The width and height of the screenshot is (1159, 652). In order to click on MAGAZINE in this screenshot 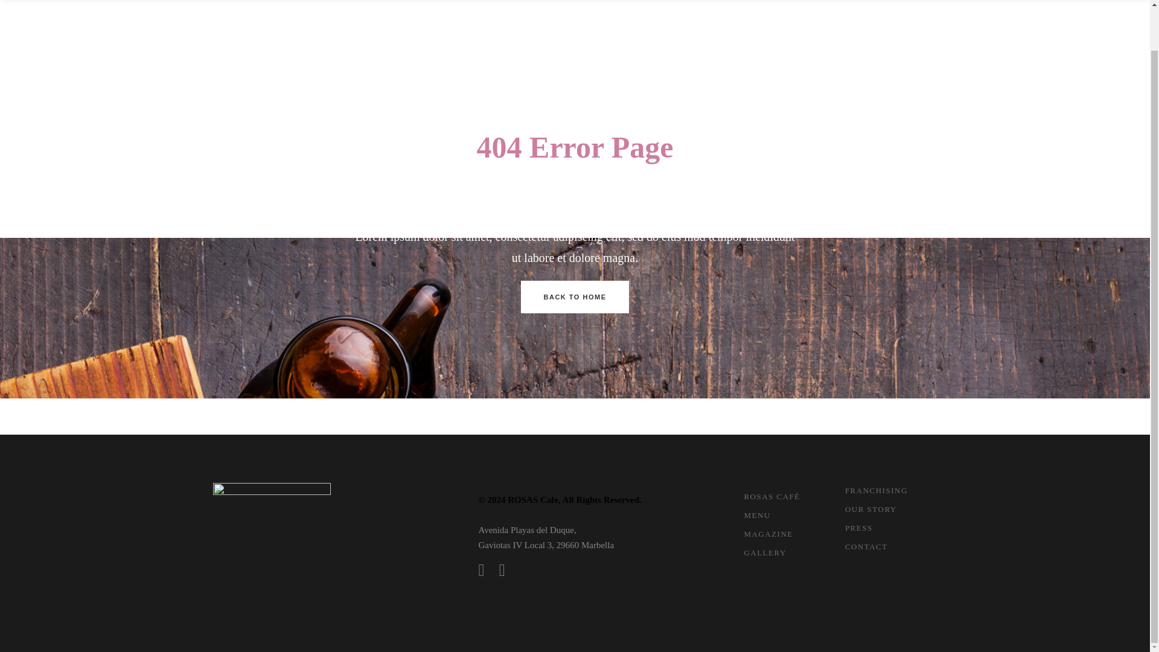, I will do `click(790, 8)`.